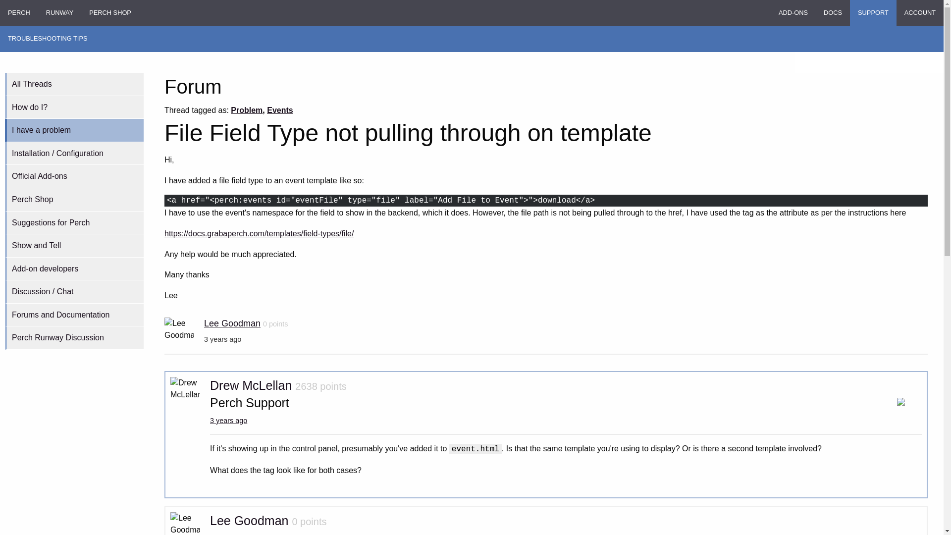  I want to click on 3 years ago, so click(229, 535).